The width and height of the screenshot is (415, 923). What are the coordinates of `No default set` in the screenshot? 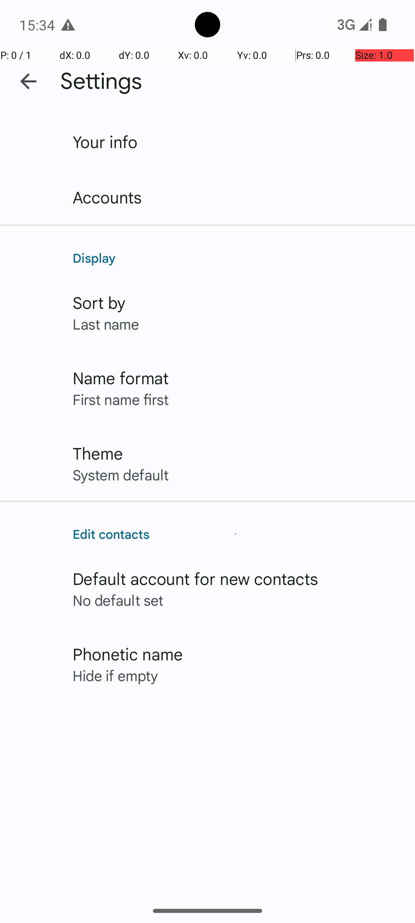 It's located at (118, 600).